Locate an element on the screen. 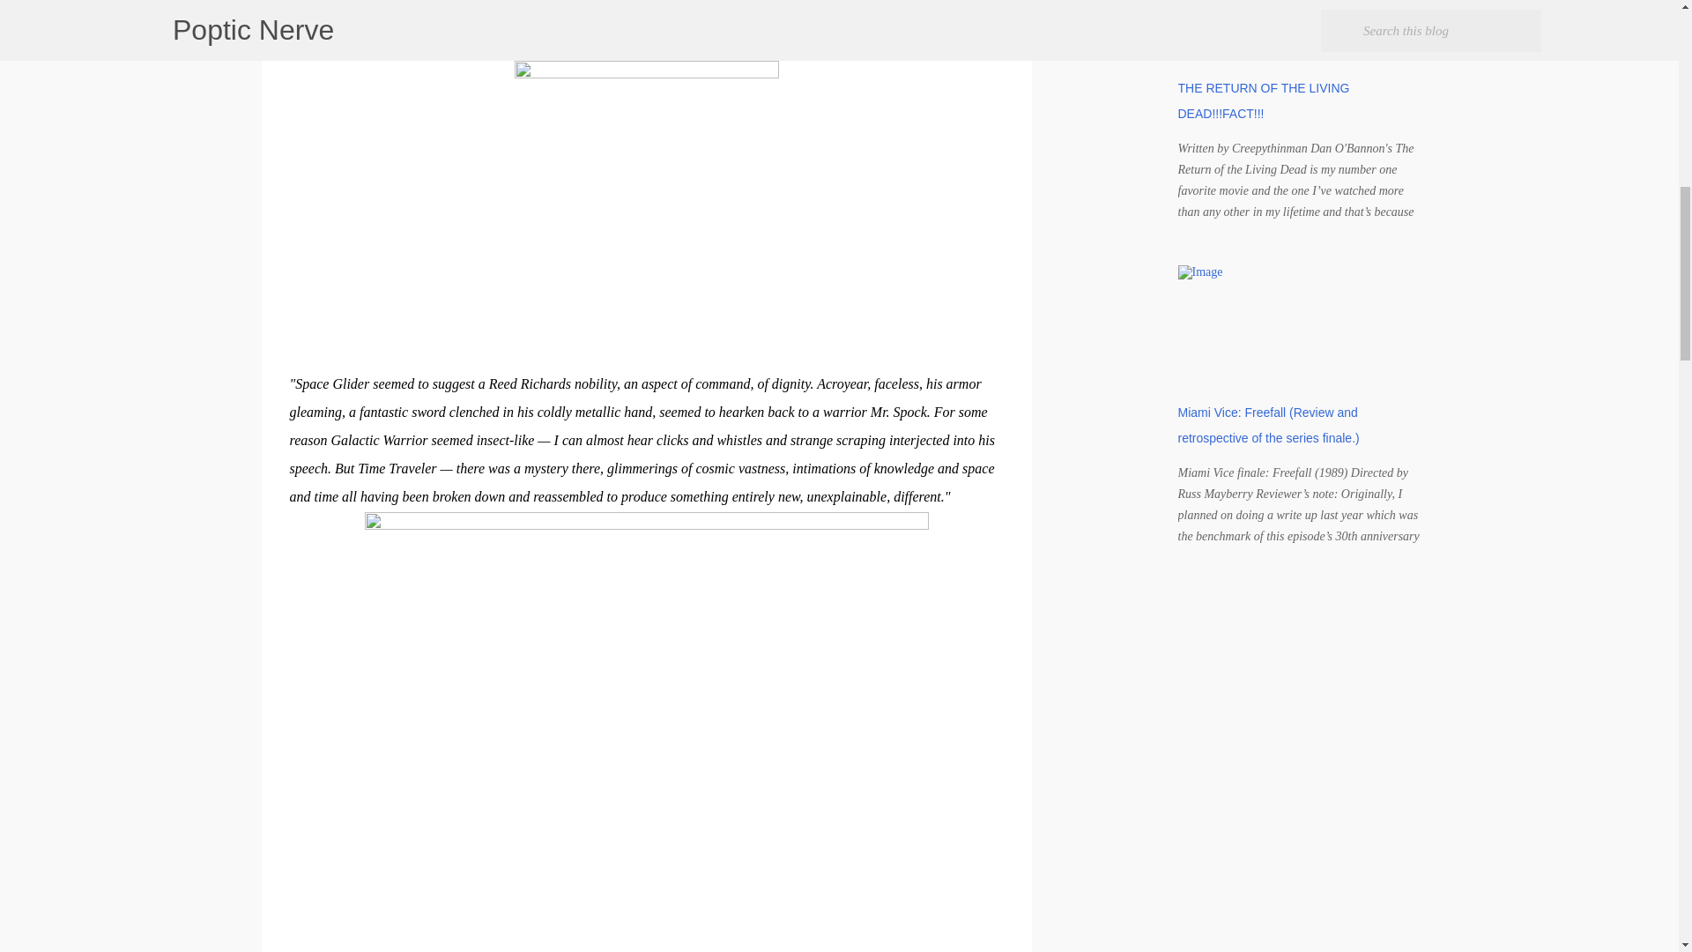 The height and width of the screenshot is (952, 1692). THE RETURN OF THE LIVING DEAD!!!FACT!!! is located at coordinates (1263, 100).